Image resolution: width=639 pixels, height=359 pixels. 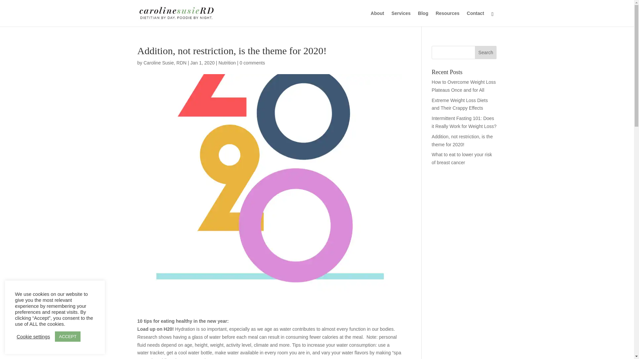 I want to click on How to Overcome Weight Loss Plateaus Once and for All , so click(x=464, y=86).